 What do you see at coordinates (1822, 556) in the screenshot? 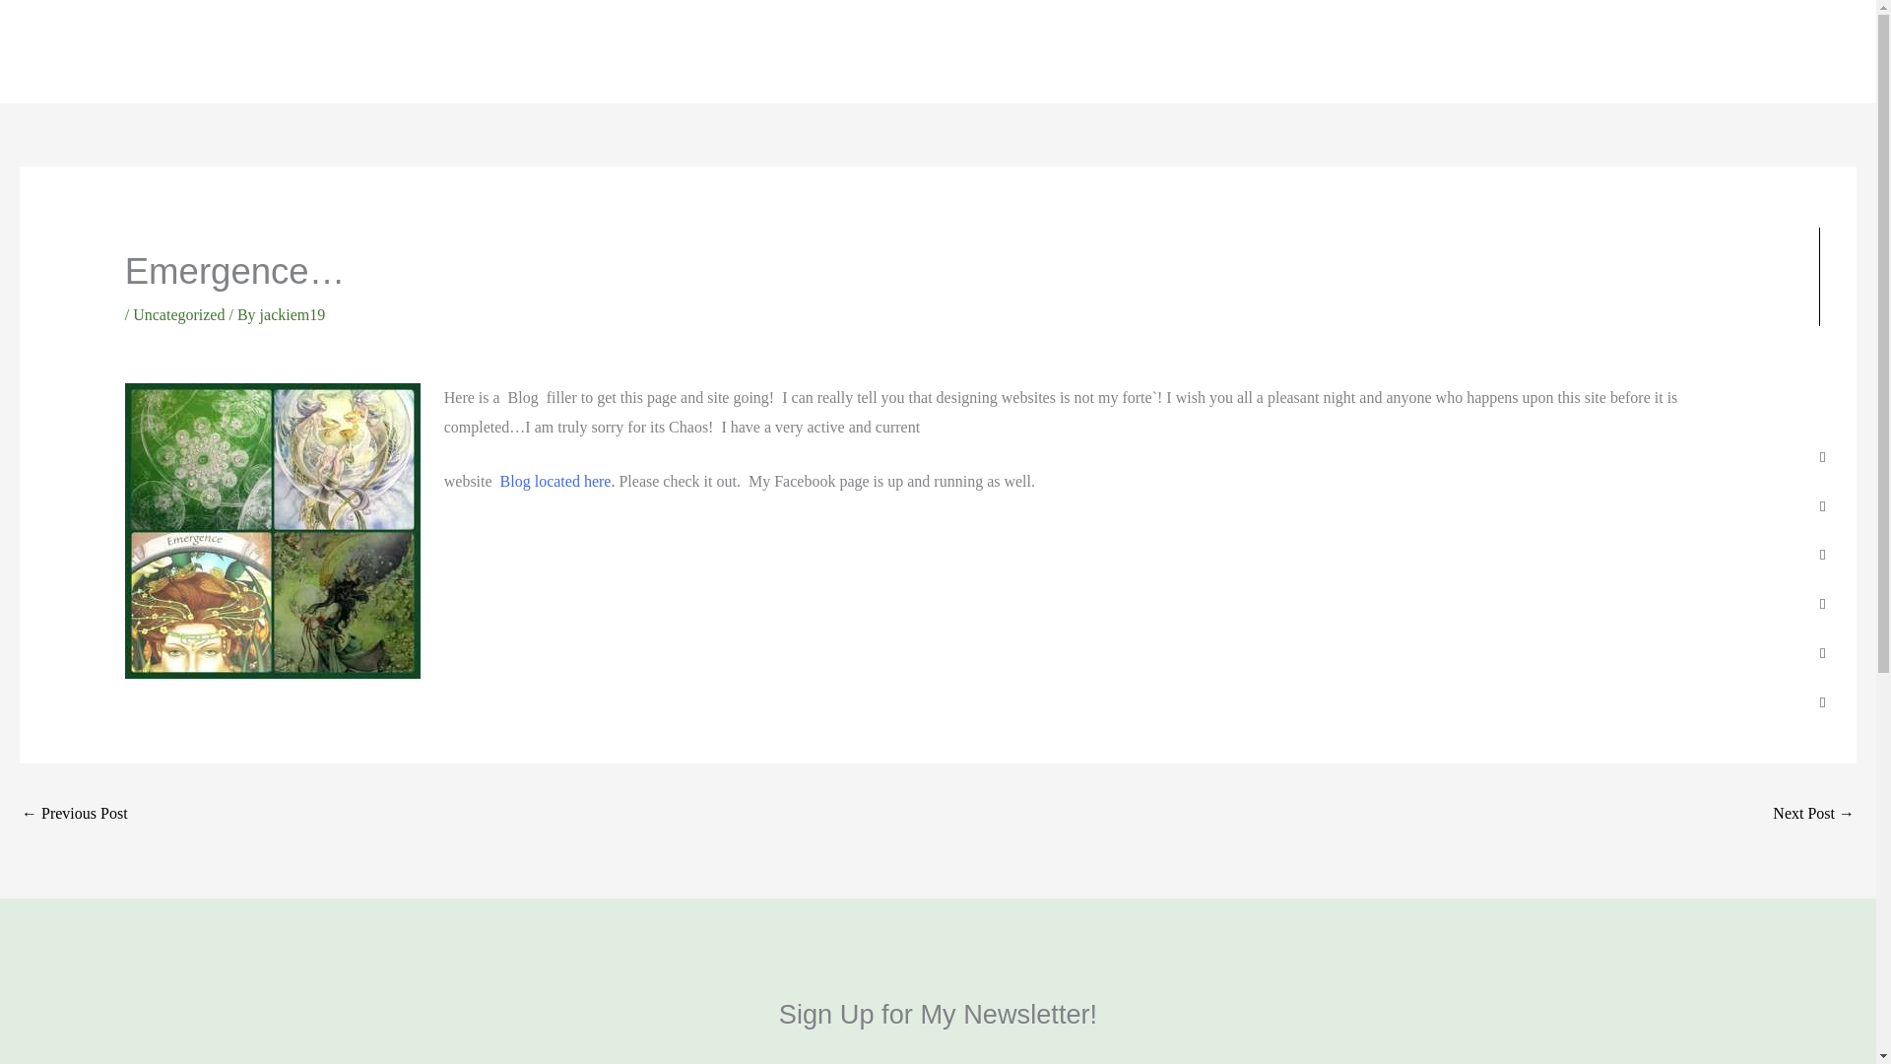
I see `Youtube` at bounding box center [1822, 556].